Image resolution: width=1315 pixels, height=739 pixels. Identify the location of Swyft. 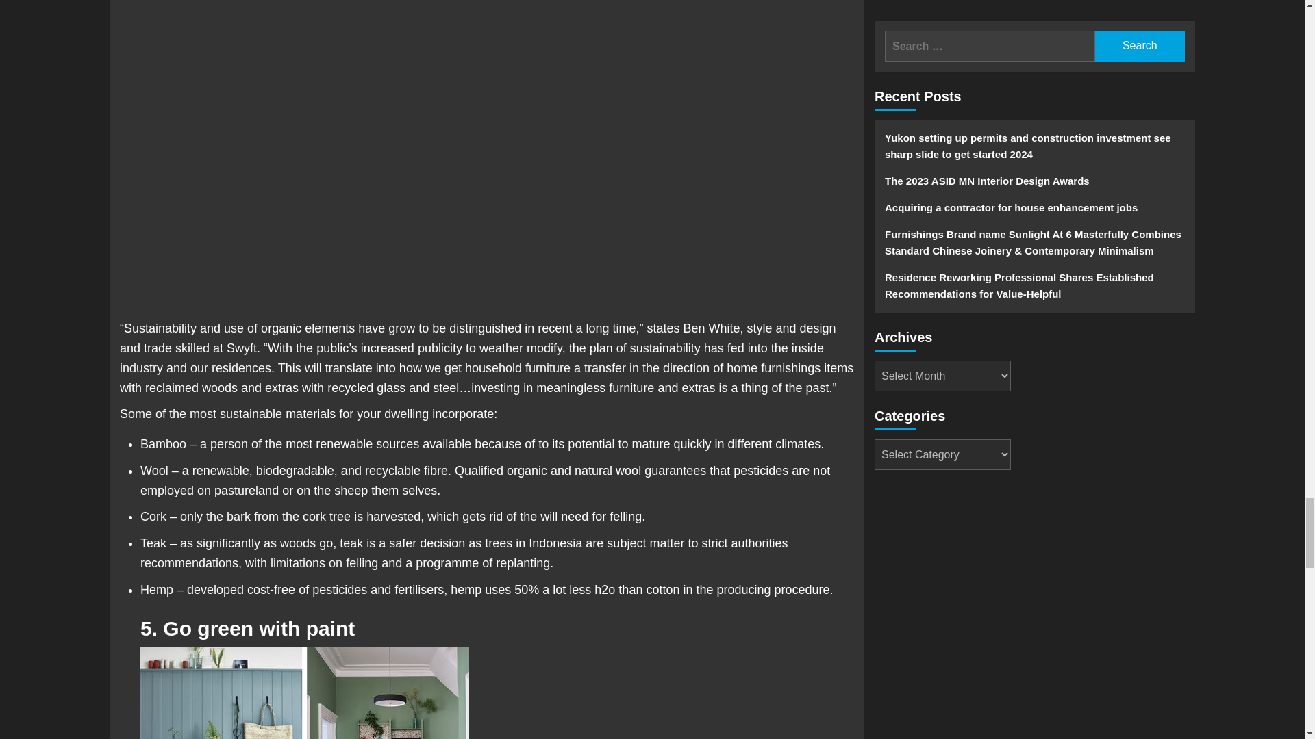
(241, 348).